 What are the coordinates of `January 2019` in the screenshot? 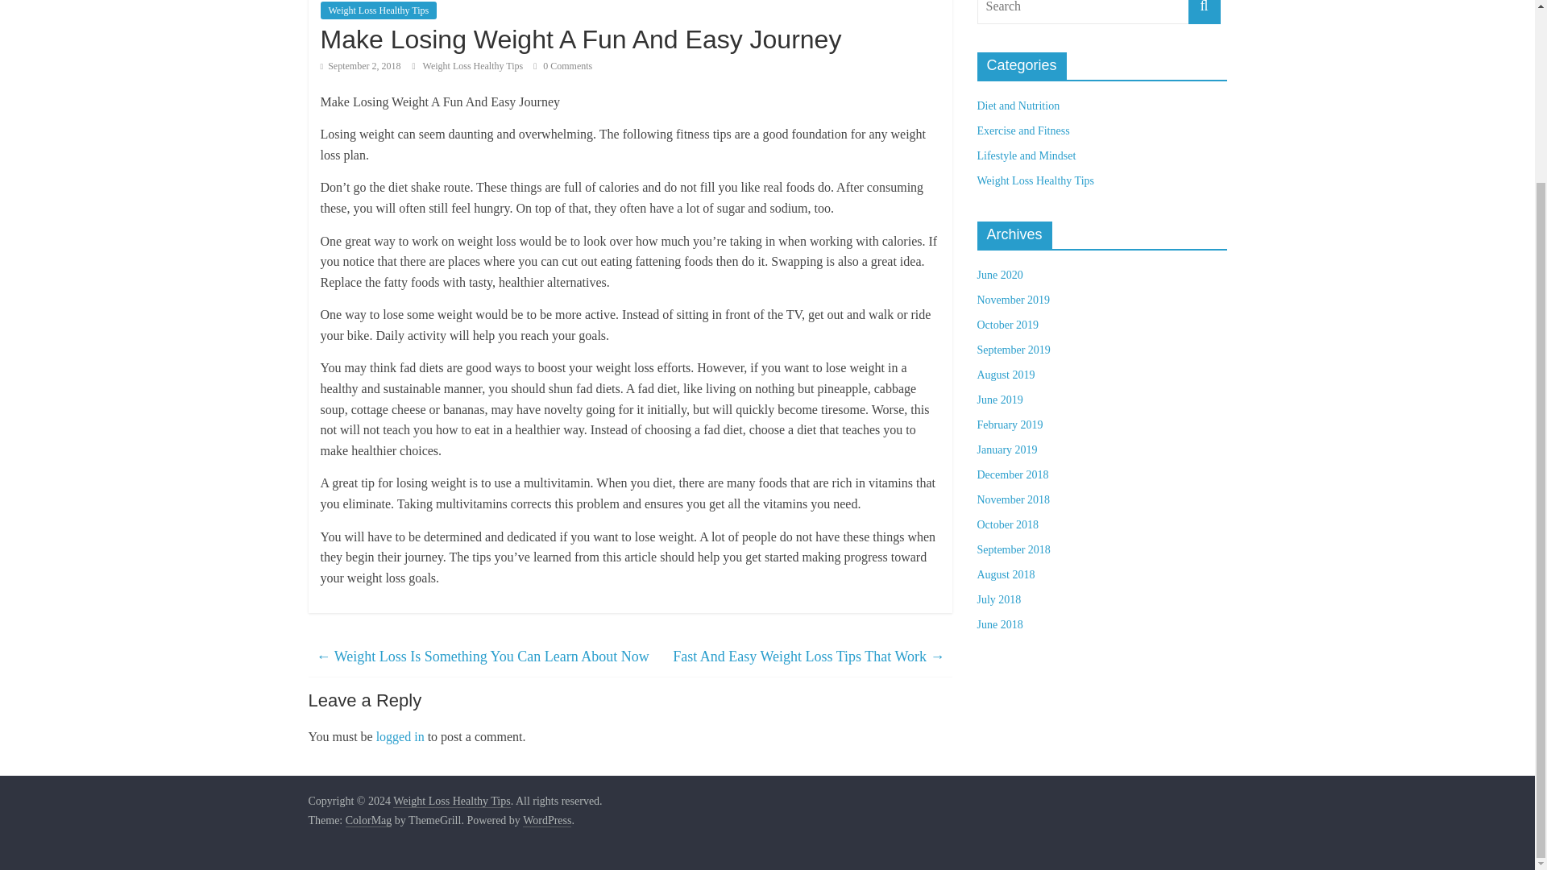 It's located at (1006, 449).